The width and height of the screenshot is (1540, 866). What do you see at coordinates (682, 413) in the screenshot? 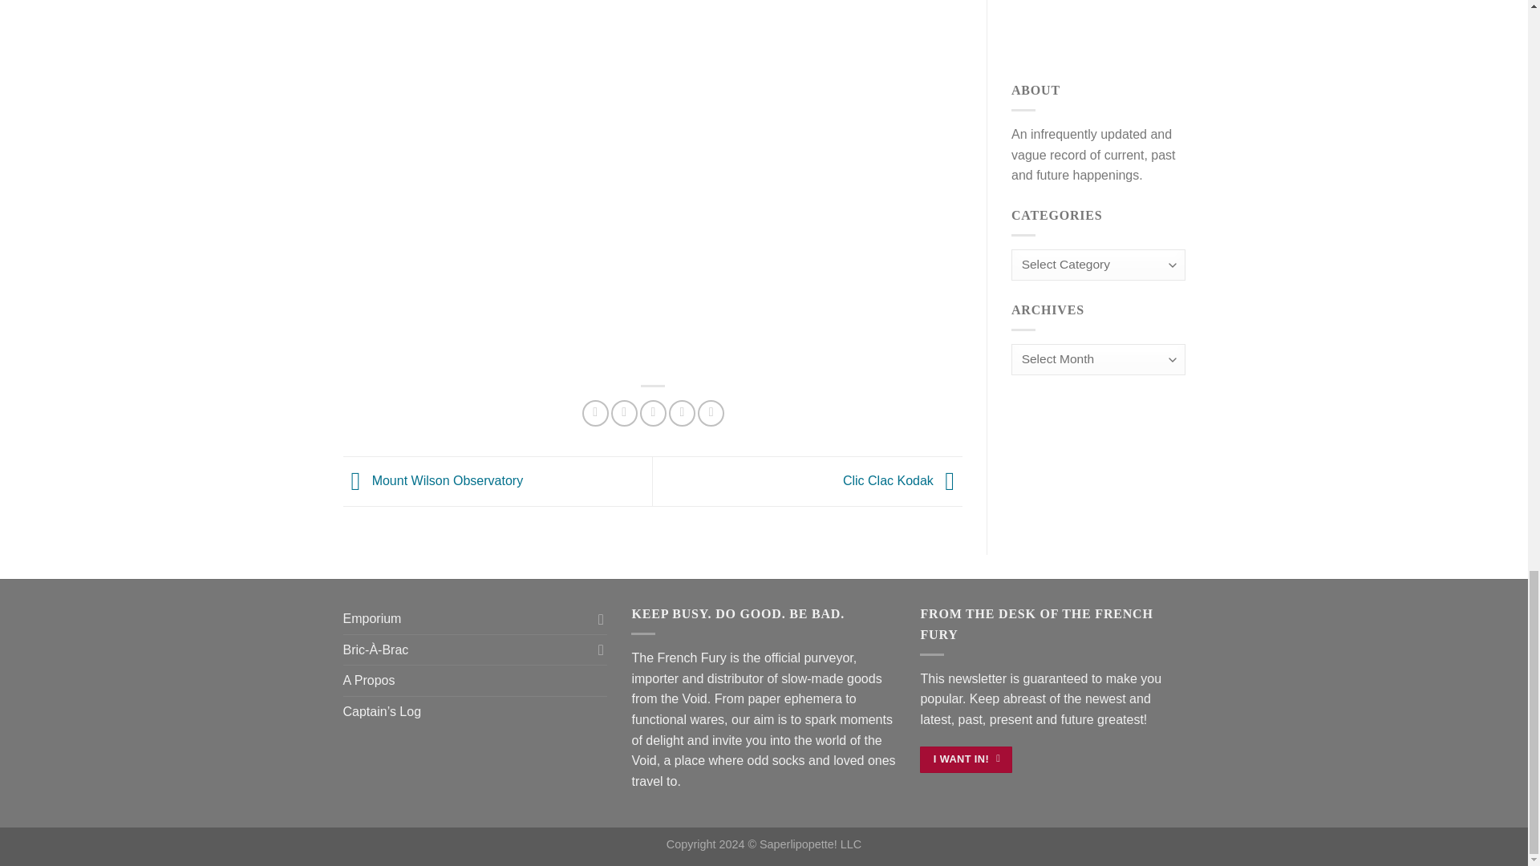
I see `Pin on Pinterest` at bounding box center [682, 413].